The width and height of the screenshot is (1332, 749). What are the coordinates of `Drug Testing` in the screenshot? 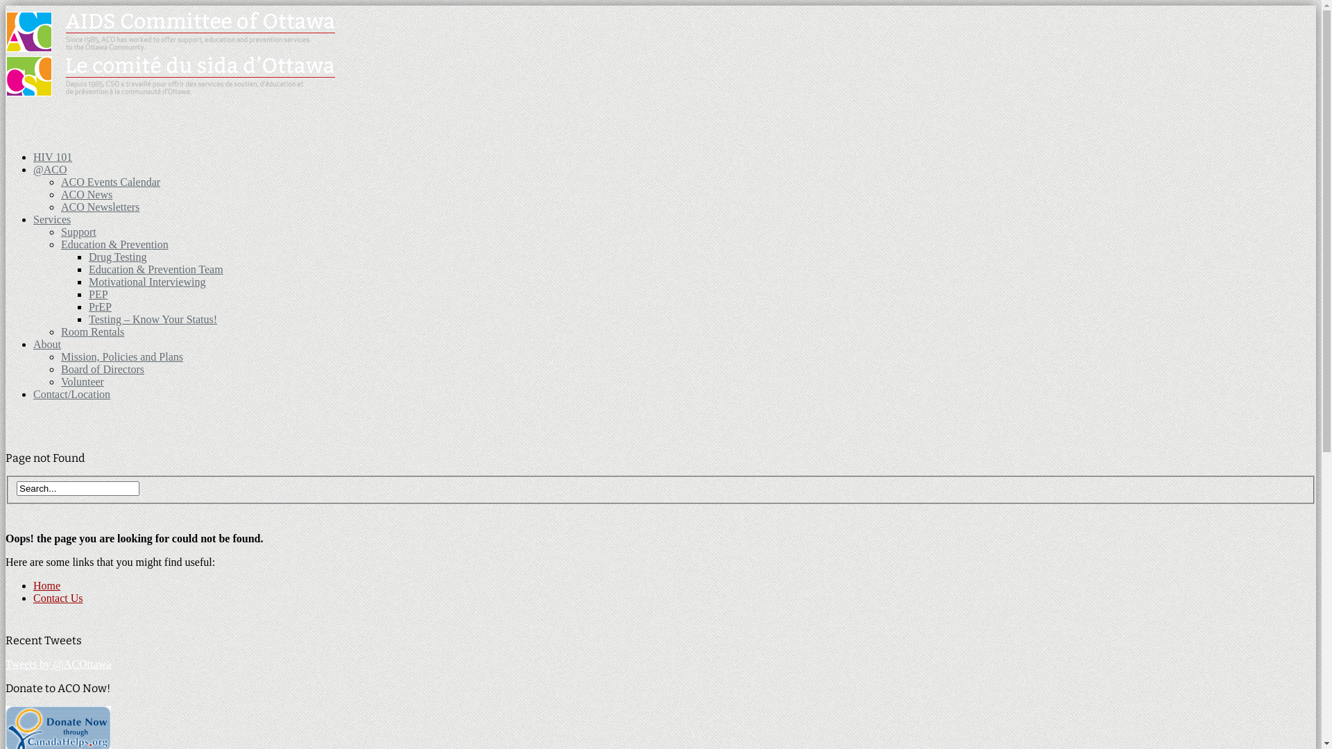 It's located at (118, 257).